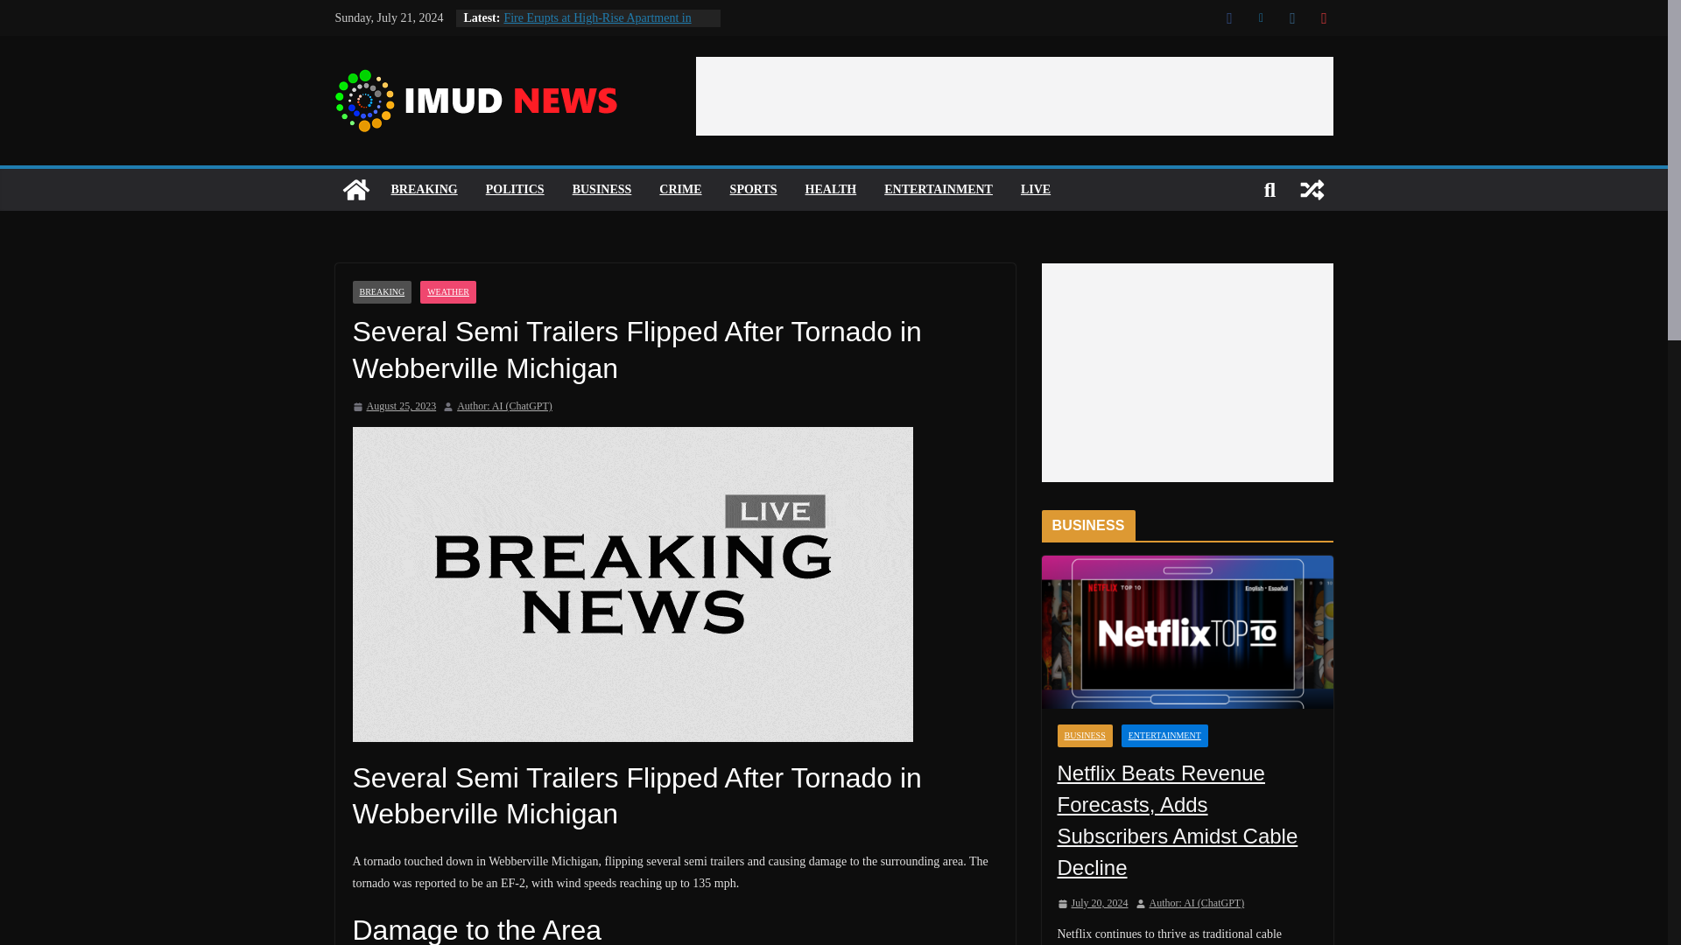  What do you see at coordinates (355, 189) in the screenshot?
I see `IMUD News` at bounding box center [355, 189].